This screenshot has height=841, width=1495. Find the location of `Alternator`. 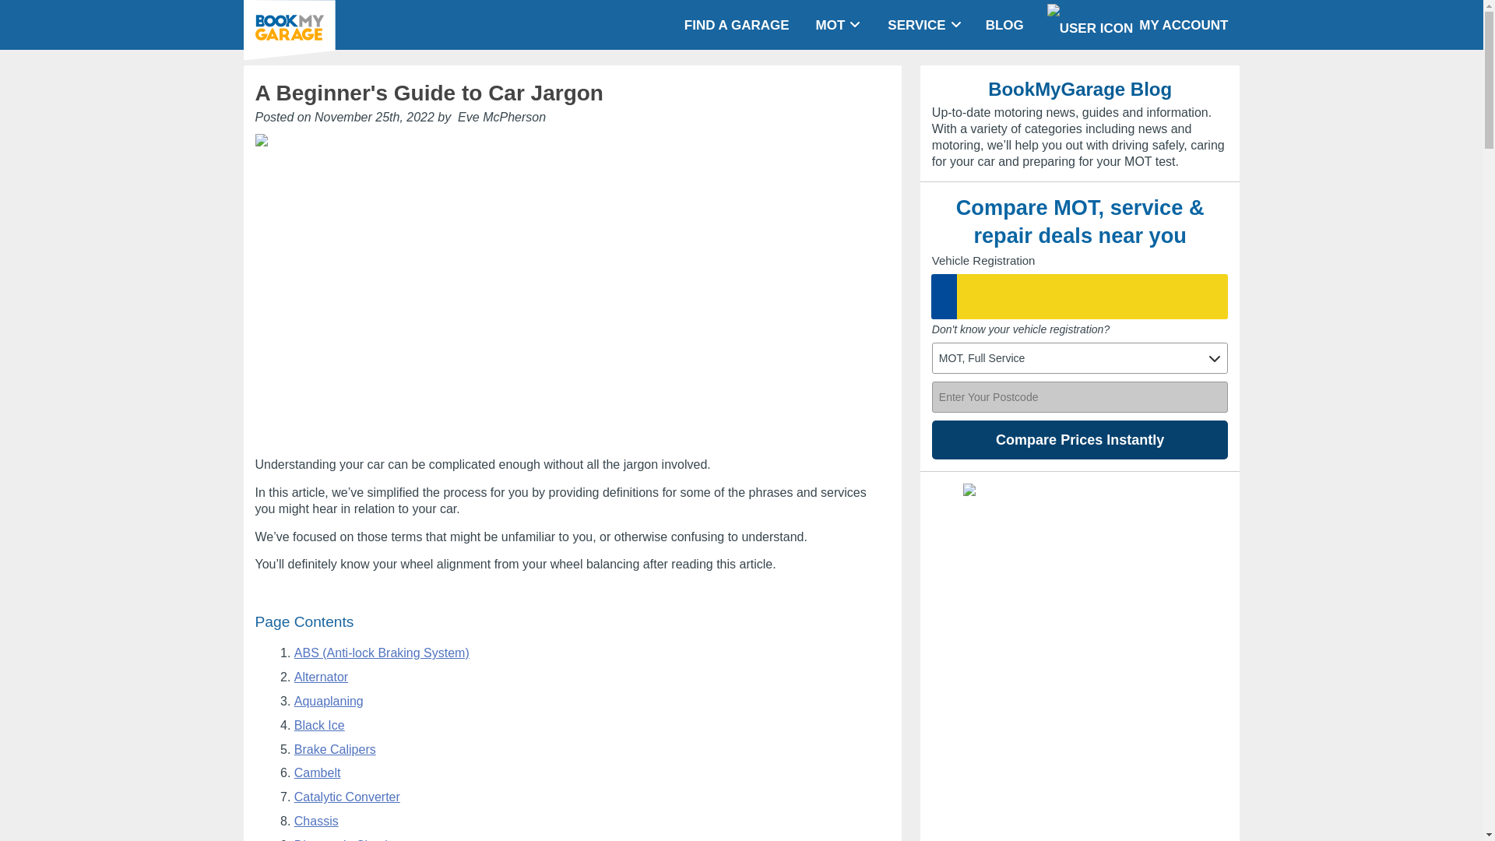

Alternator is located at coordinates (321, 677).